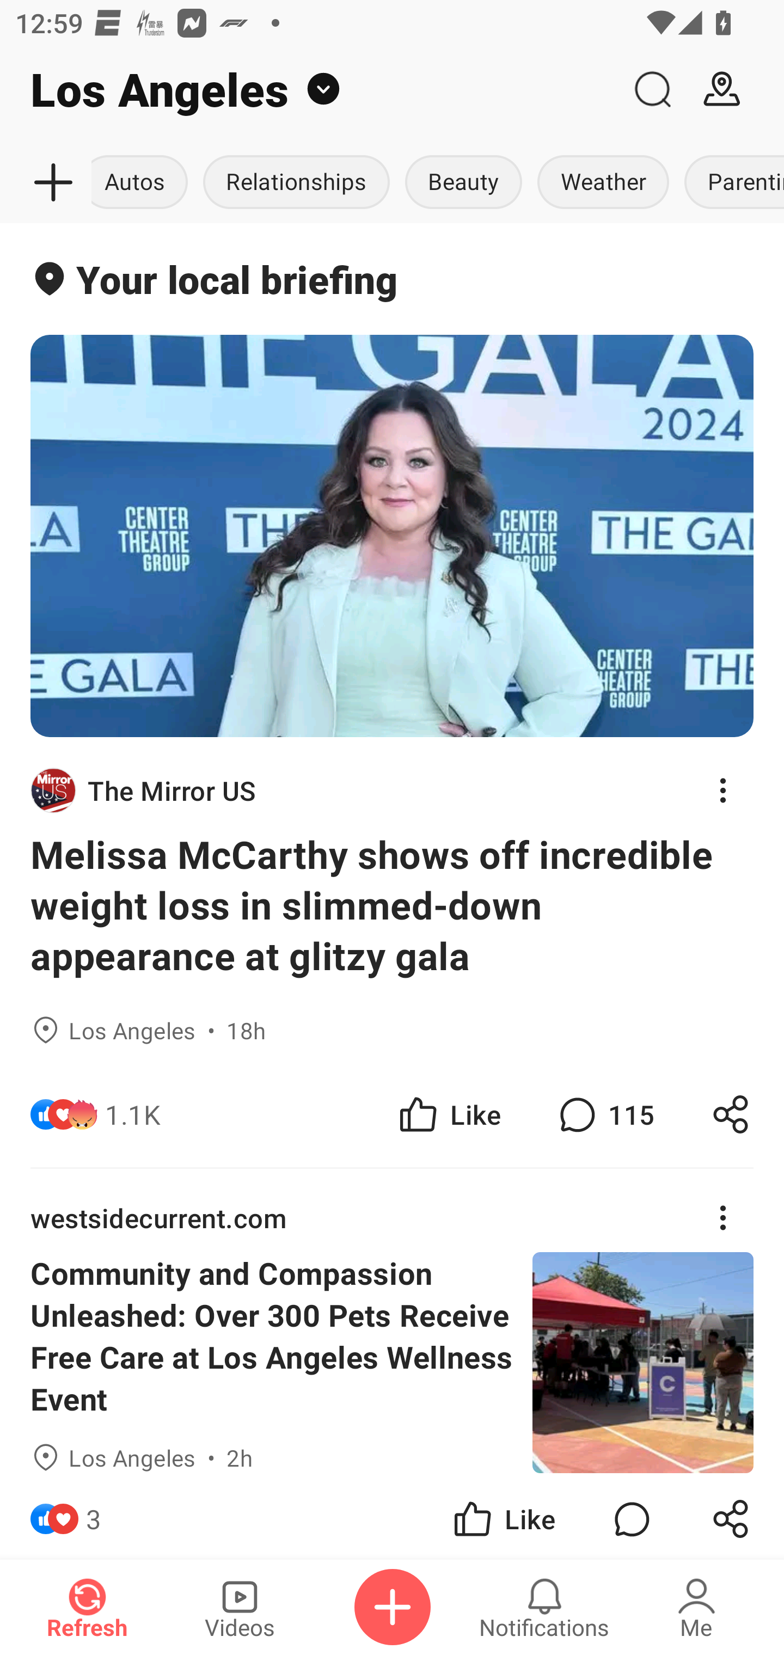  I want to click on 115, so click(604, 1114).